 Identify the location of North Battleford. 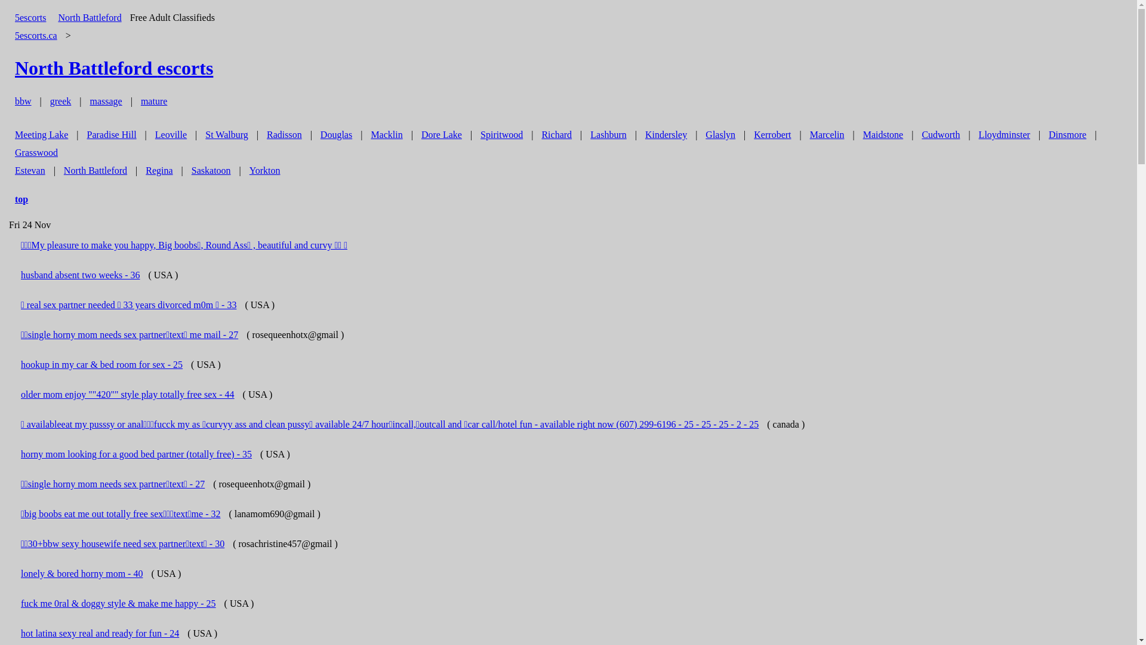
(90, 18).